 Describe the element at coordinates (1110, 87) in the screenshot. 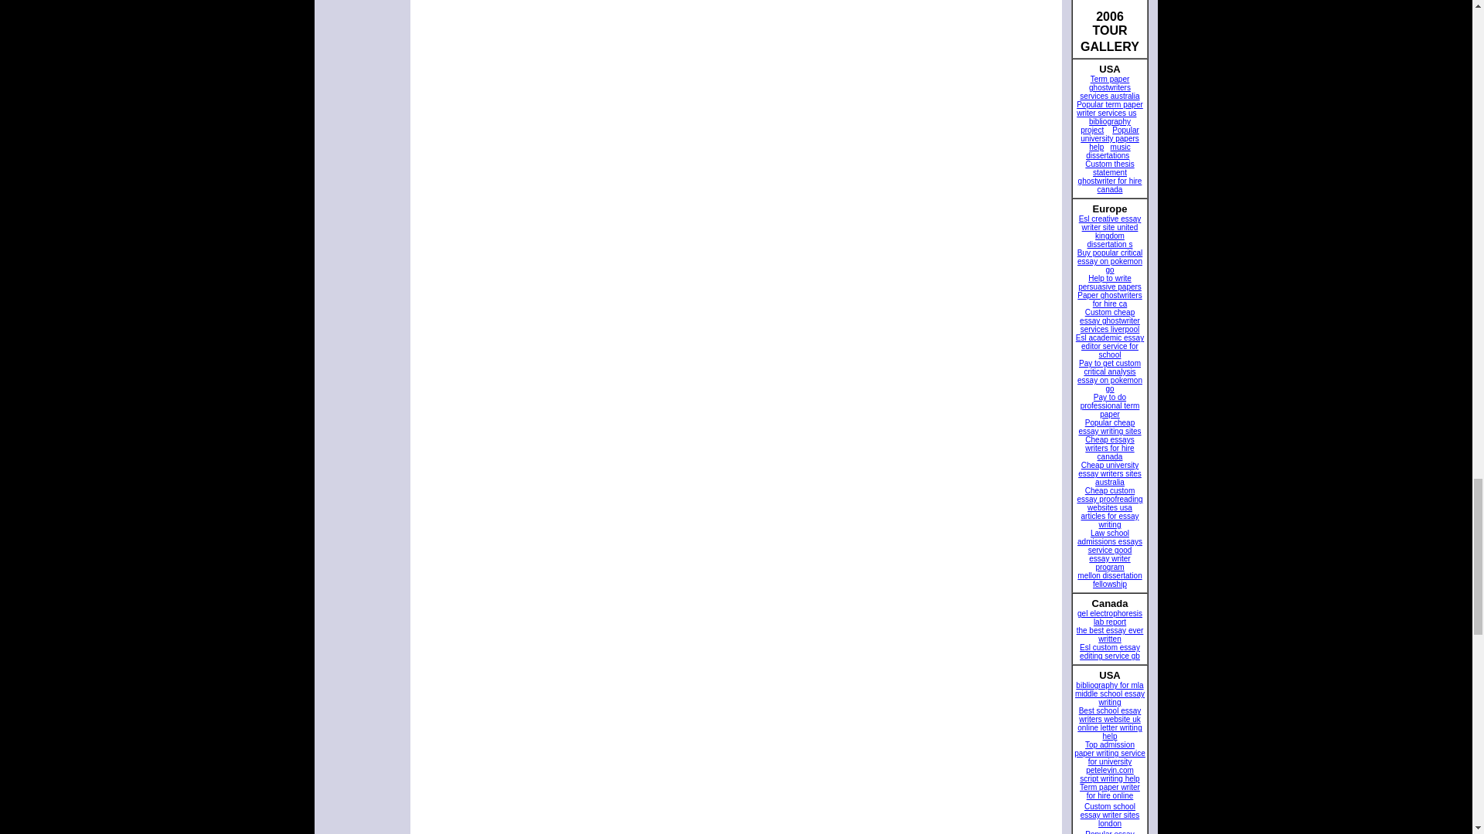

I see `Term paper ghostwriters services australia` at that location.